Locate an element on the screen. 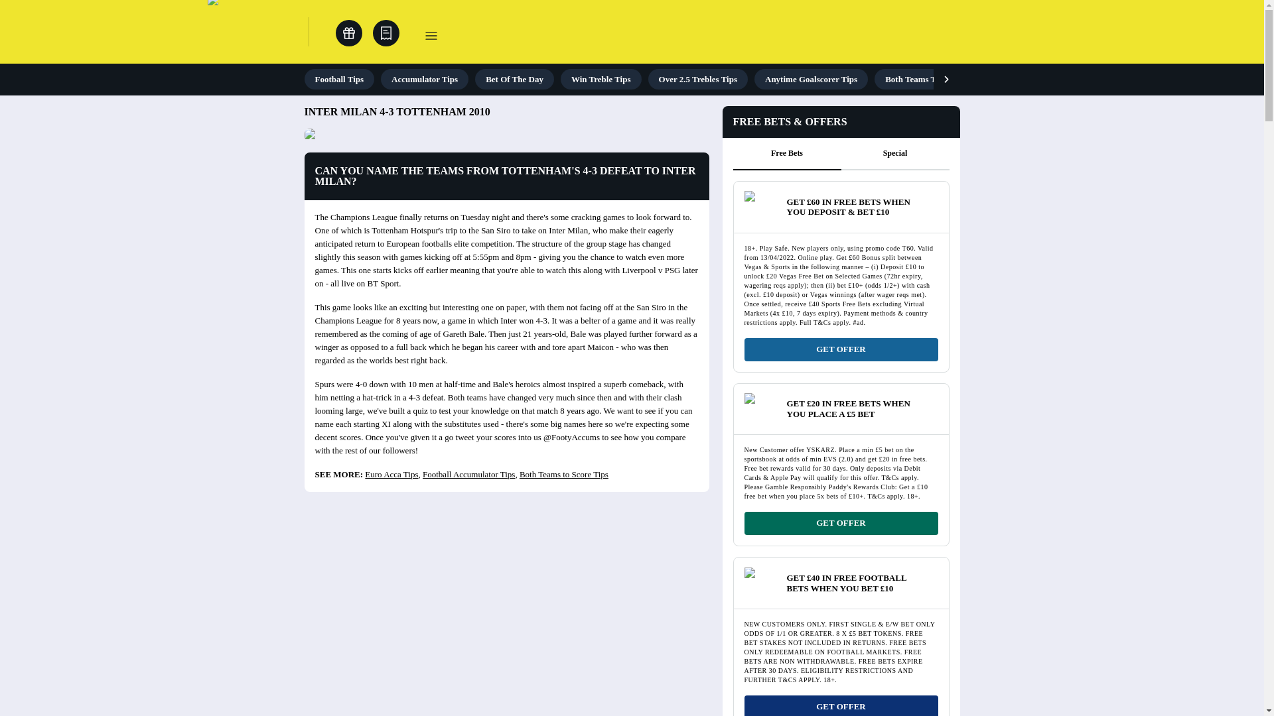 This screenshot has height=716, width=1274. Anytime Goalscorer Tips is located at coordinates (811, 79).